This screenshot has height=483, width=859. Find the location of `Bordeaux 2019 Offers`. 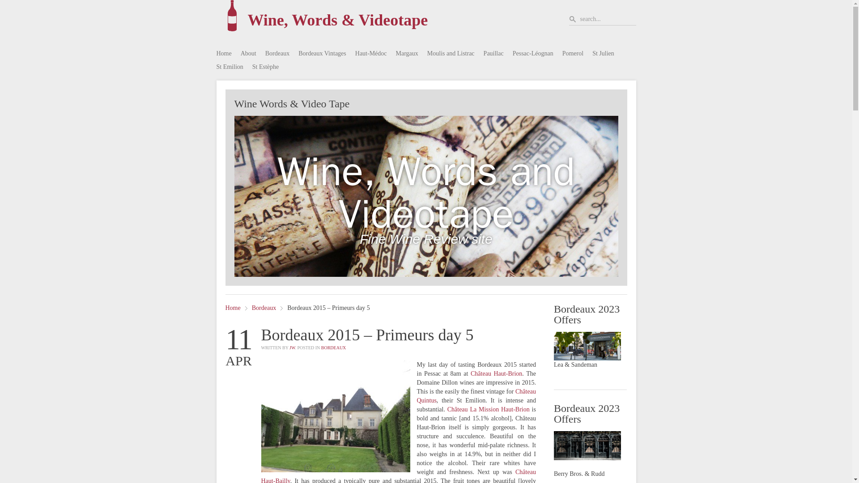

Bordeaux 2019 Offers is located at coordinates (587, 445).